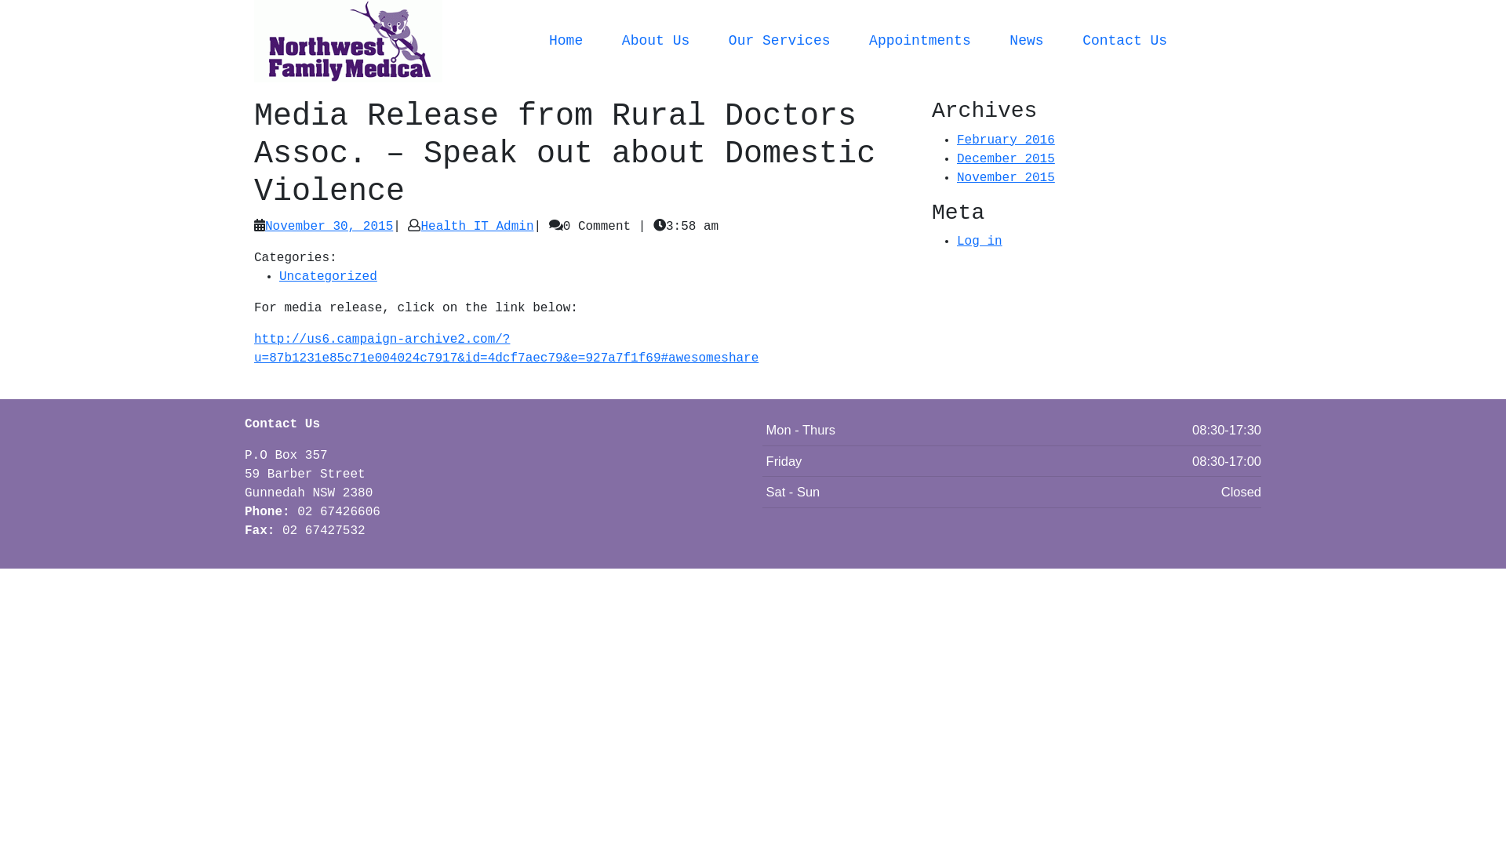  I want to click on November 30, 2015
November 30, 2015, so click(329, 227).